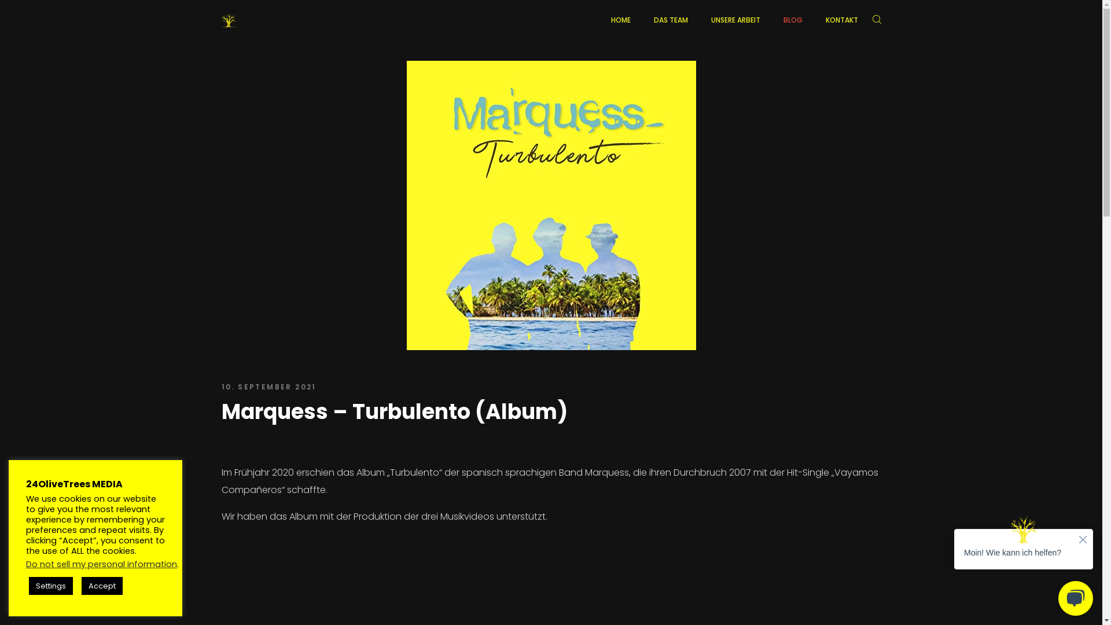 Image resolution: width=1111 pixels, height=625 pixels. I want to click on Accept, so click(102, 586).